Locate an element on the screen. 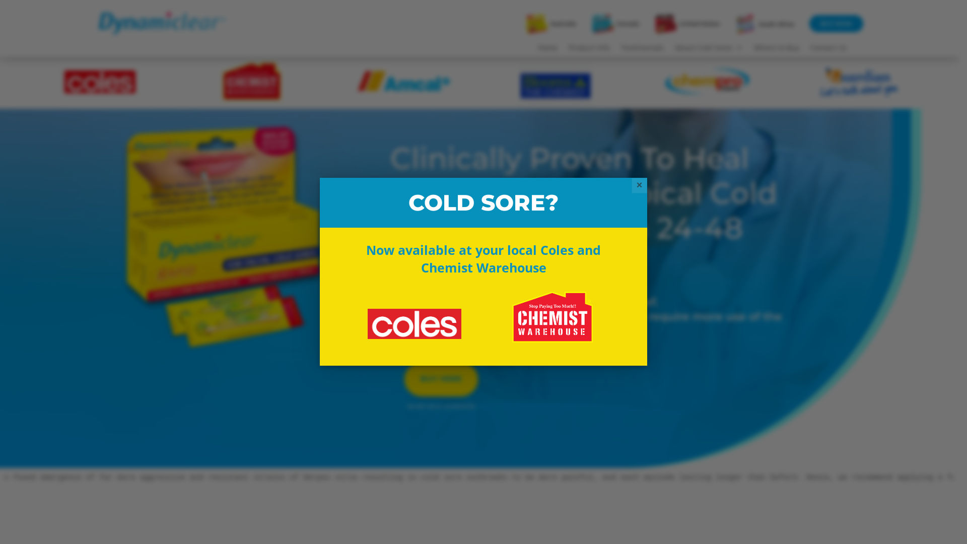 The height and width of the screenshot is (544, 967). Blooms is located at coordinates (556, 86).